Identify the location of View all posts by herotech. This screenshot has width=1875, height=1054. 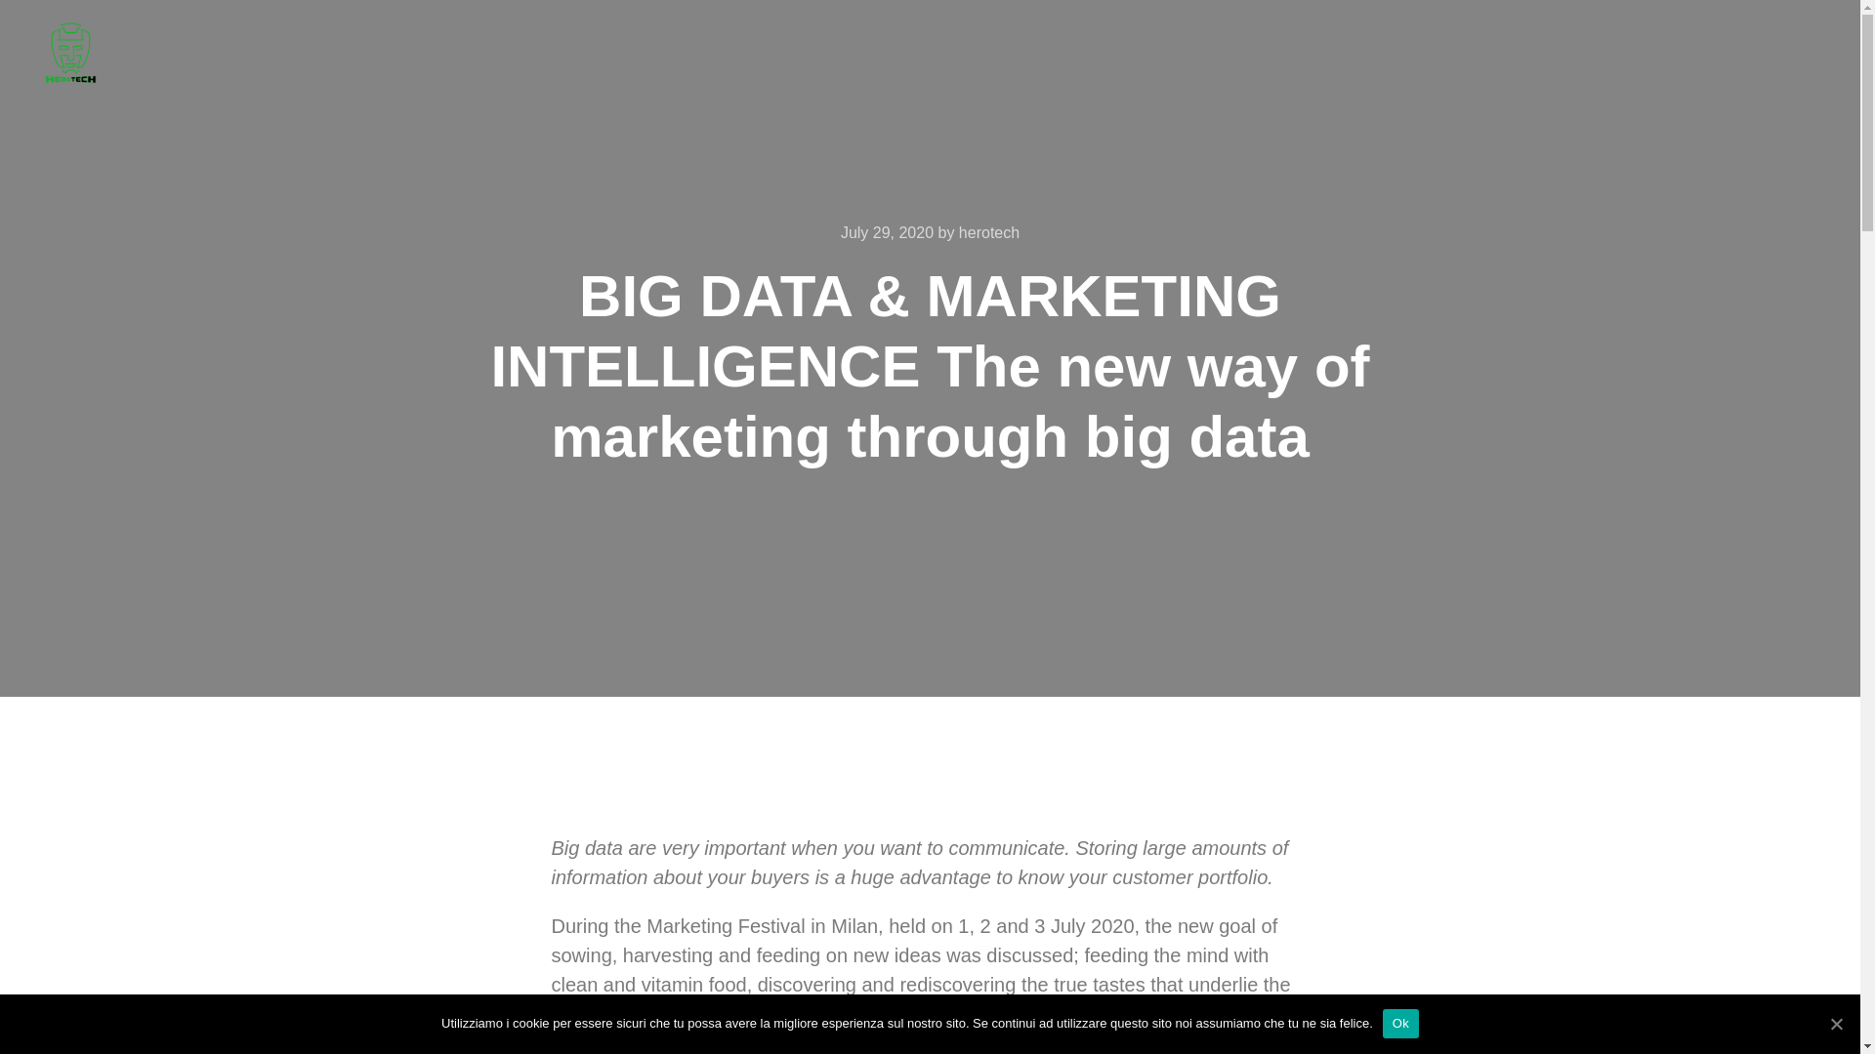
(988, 232).